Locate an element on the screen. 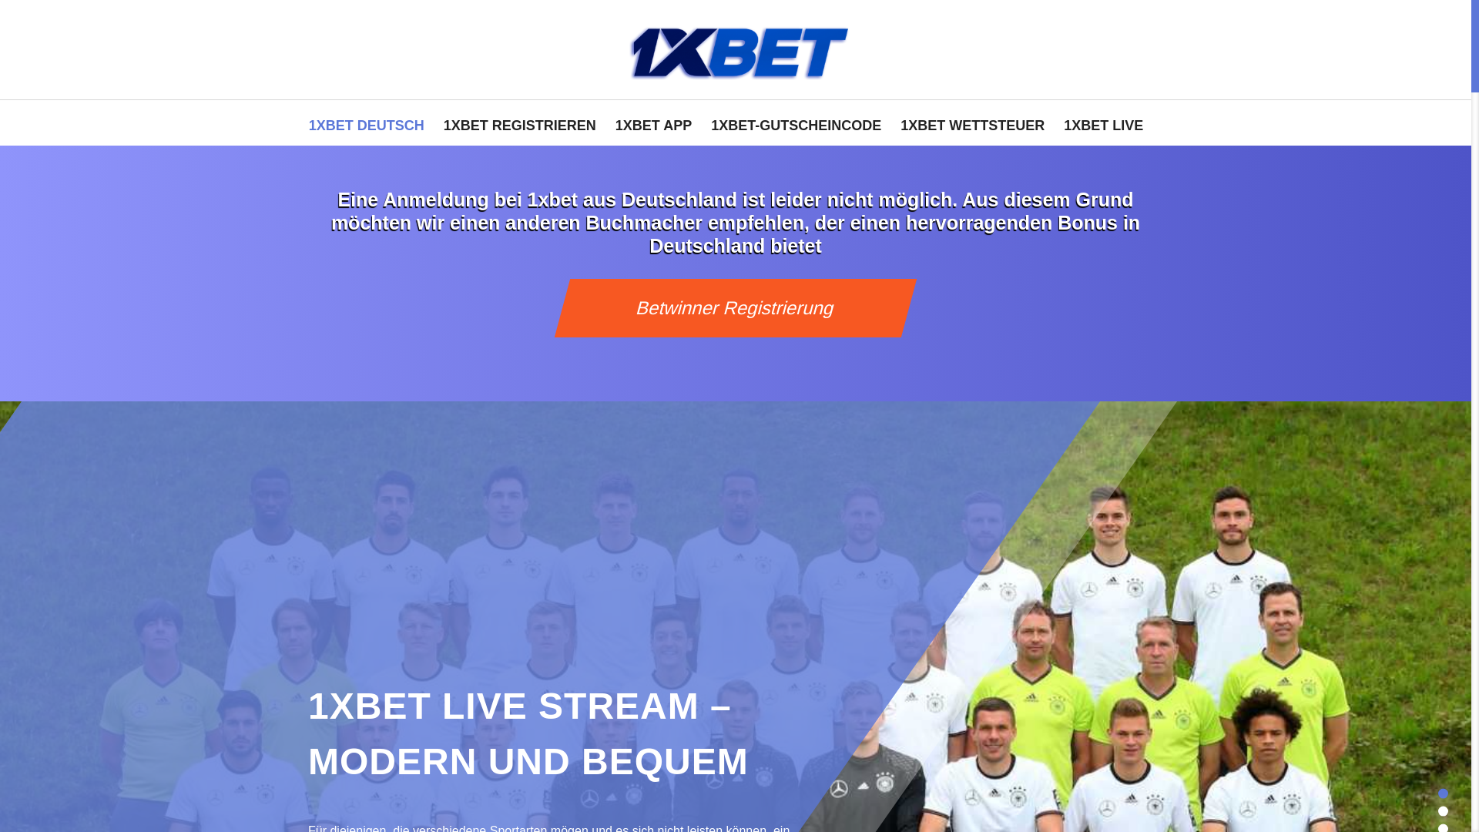  1XBET WETTSTEUER is located at coordinates (972, 123).